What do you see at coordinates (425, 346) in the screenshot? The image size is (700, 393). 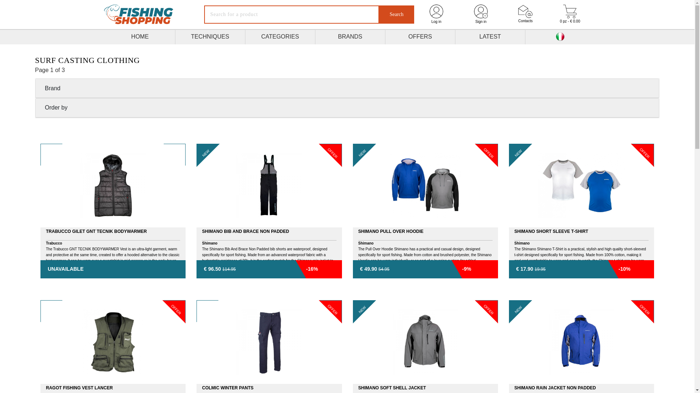 I see `SHIMANO SOFT SHELL JACKET` at bounding box center [425, 346].